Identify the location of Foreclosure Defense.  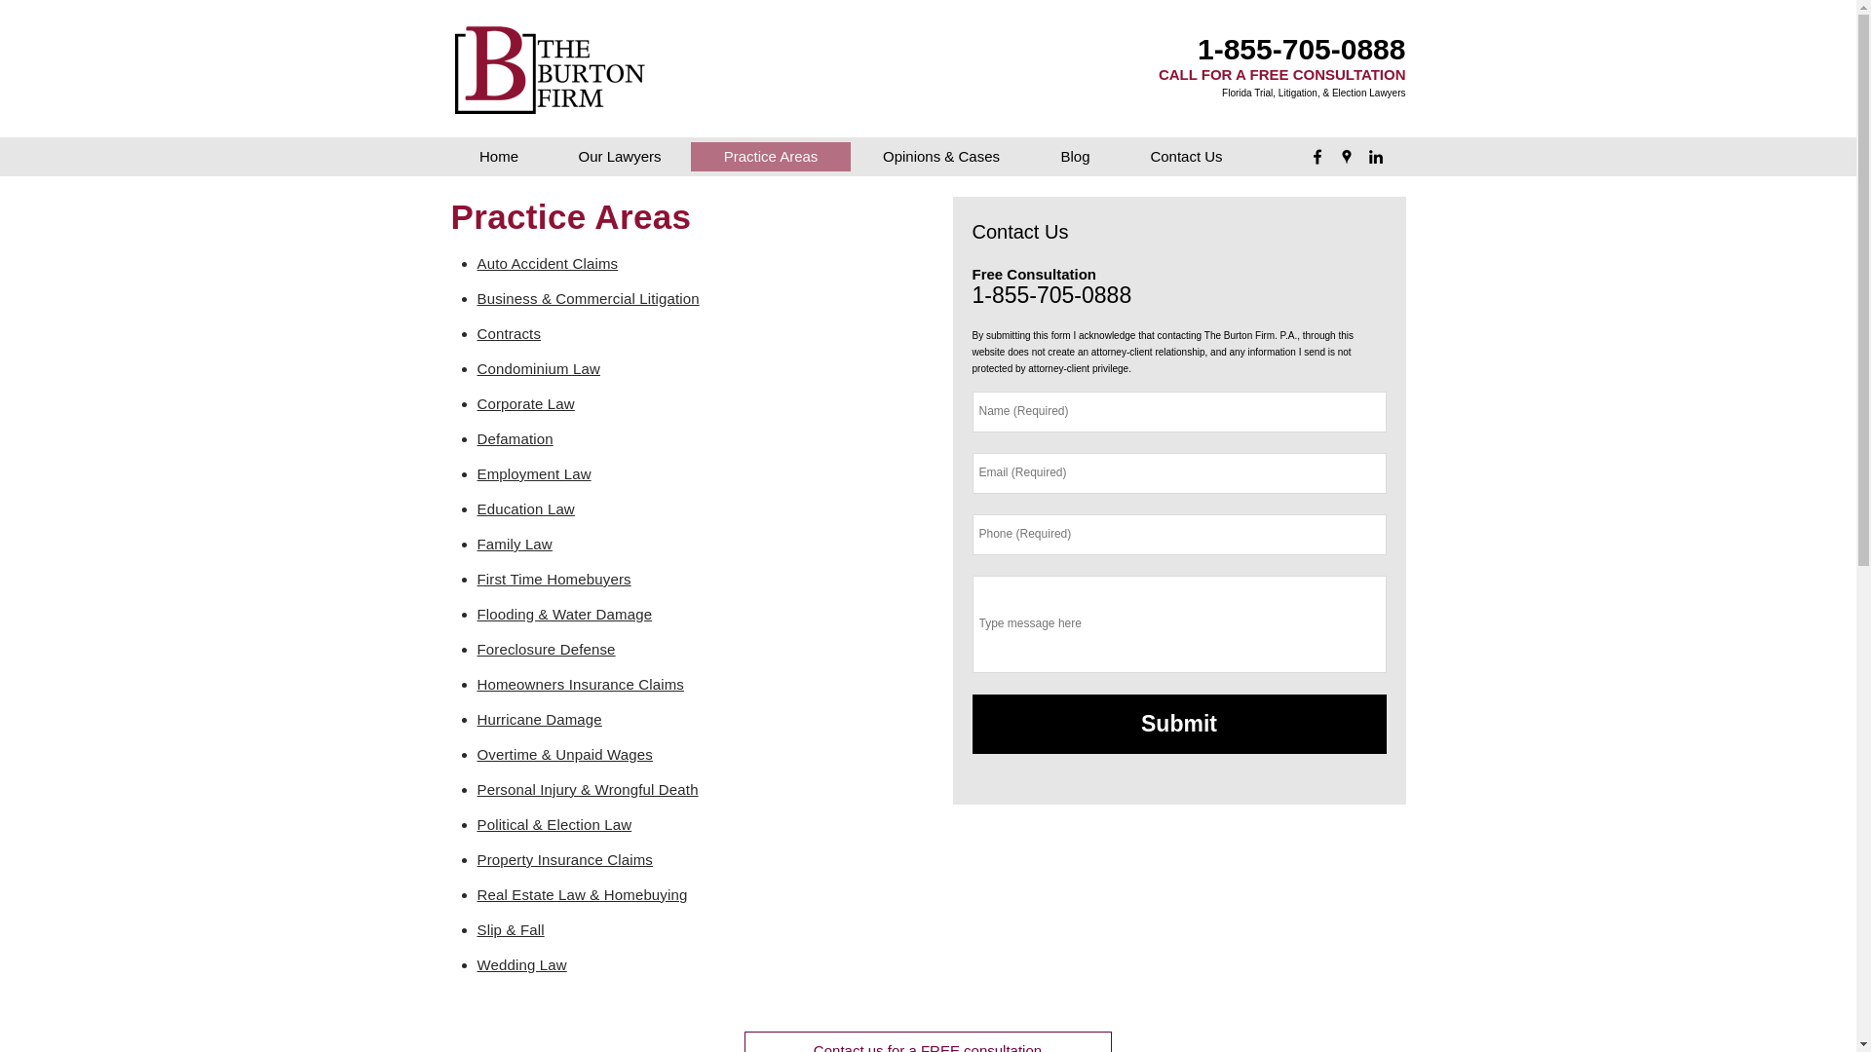
(546, 649).